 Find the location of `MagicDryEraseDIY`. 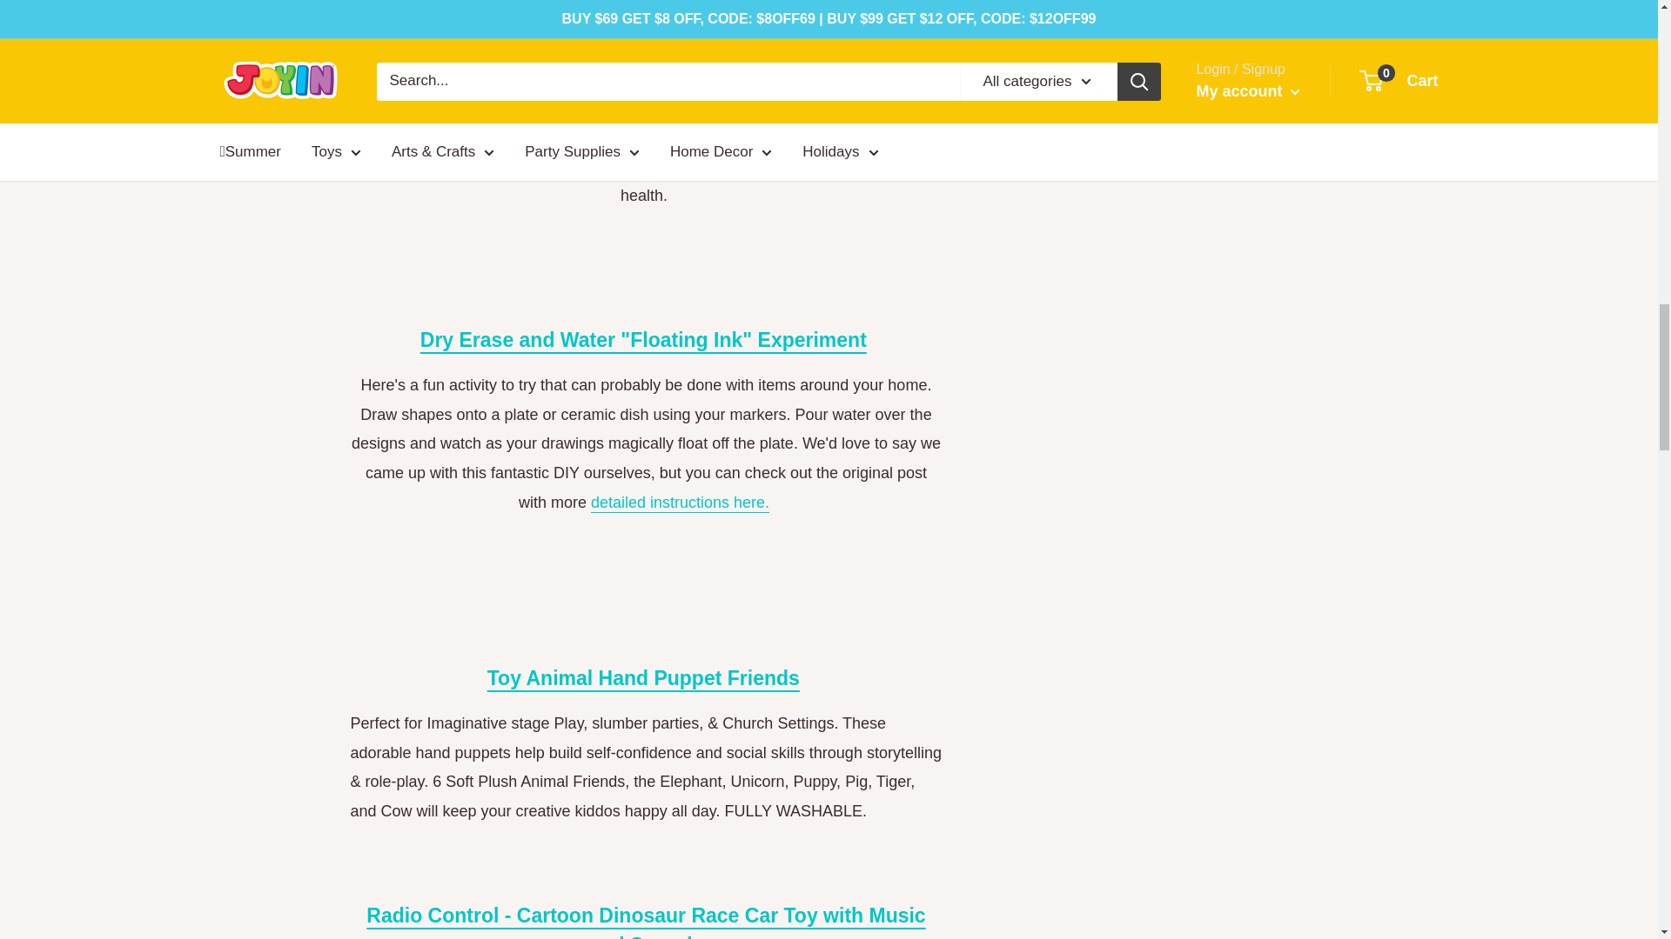

MagicDryEraseDIY is located at coordinates (680, 503).